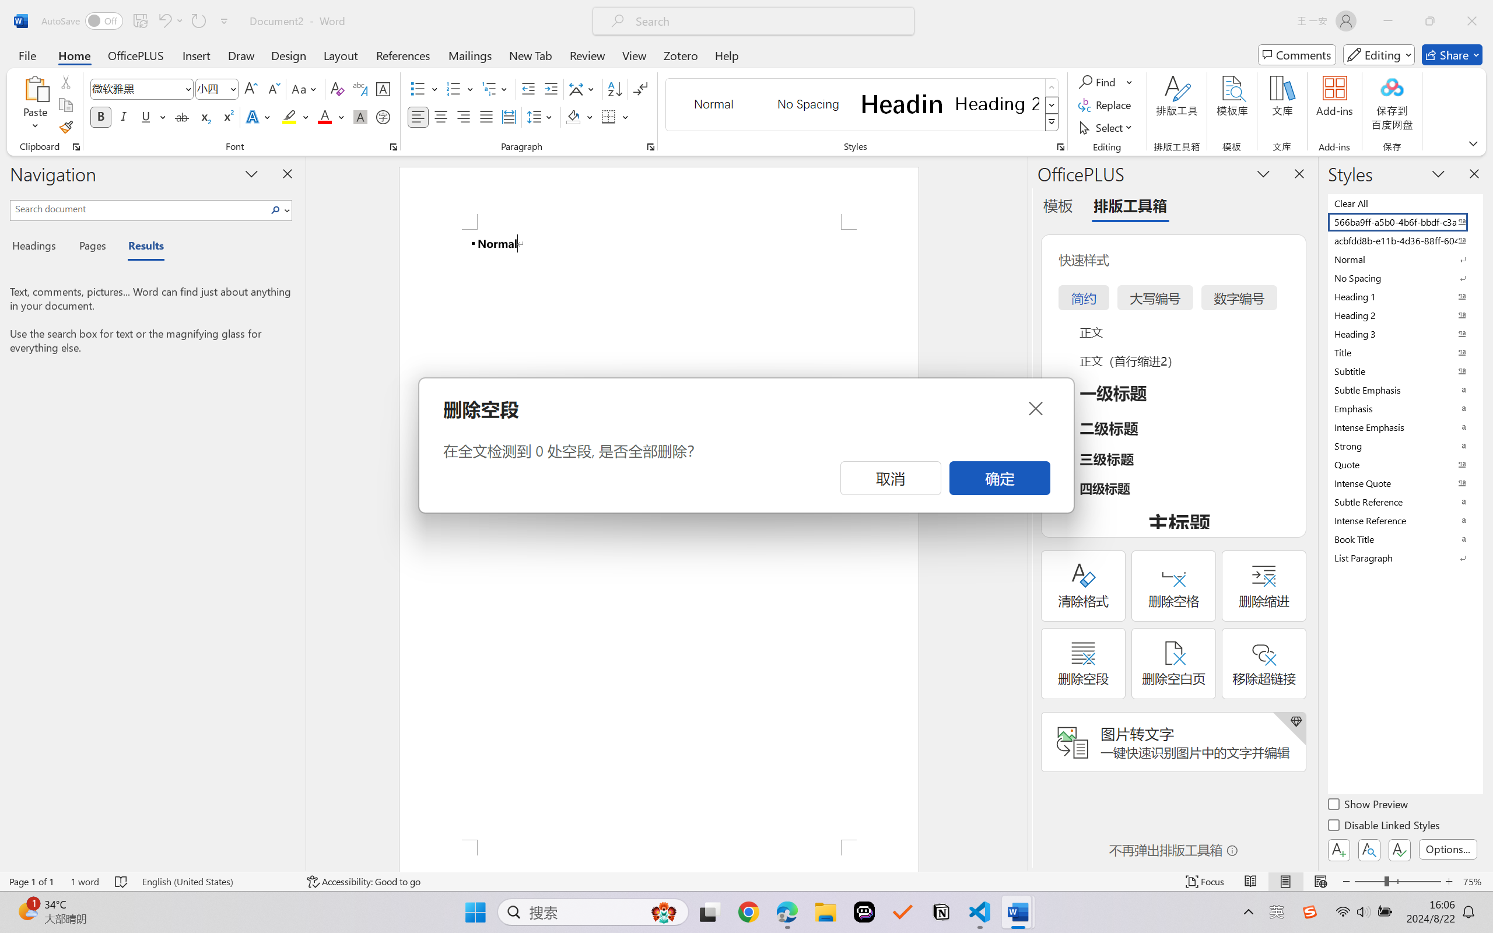 The height and width of the screenshot is (933, 1493). Describe the element at coordinates (276, 210) in the screenshot. I see `Search` at that location.